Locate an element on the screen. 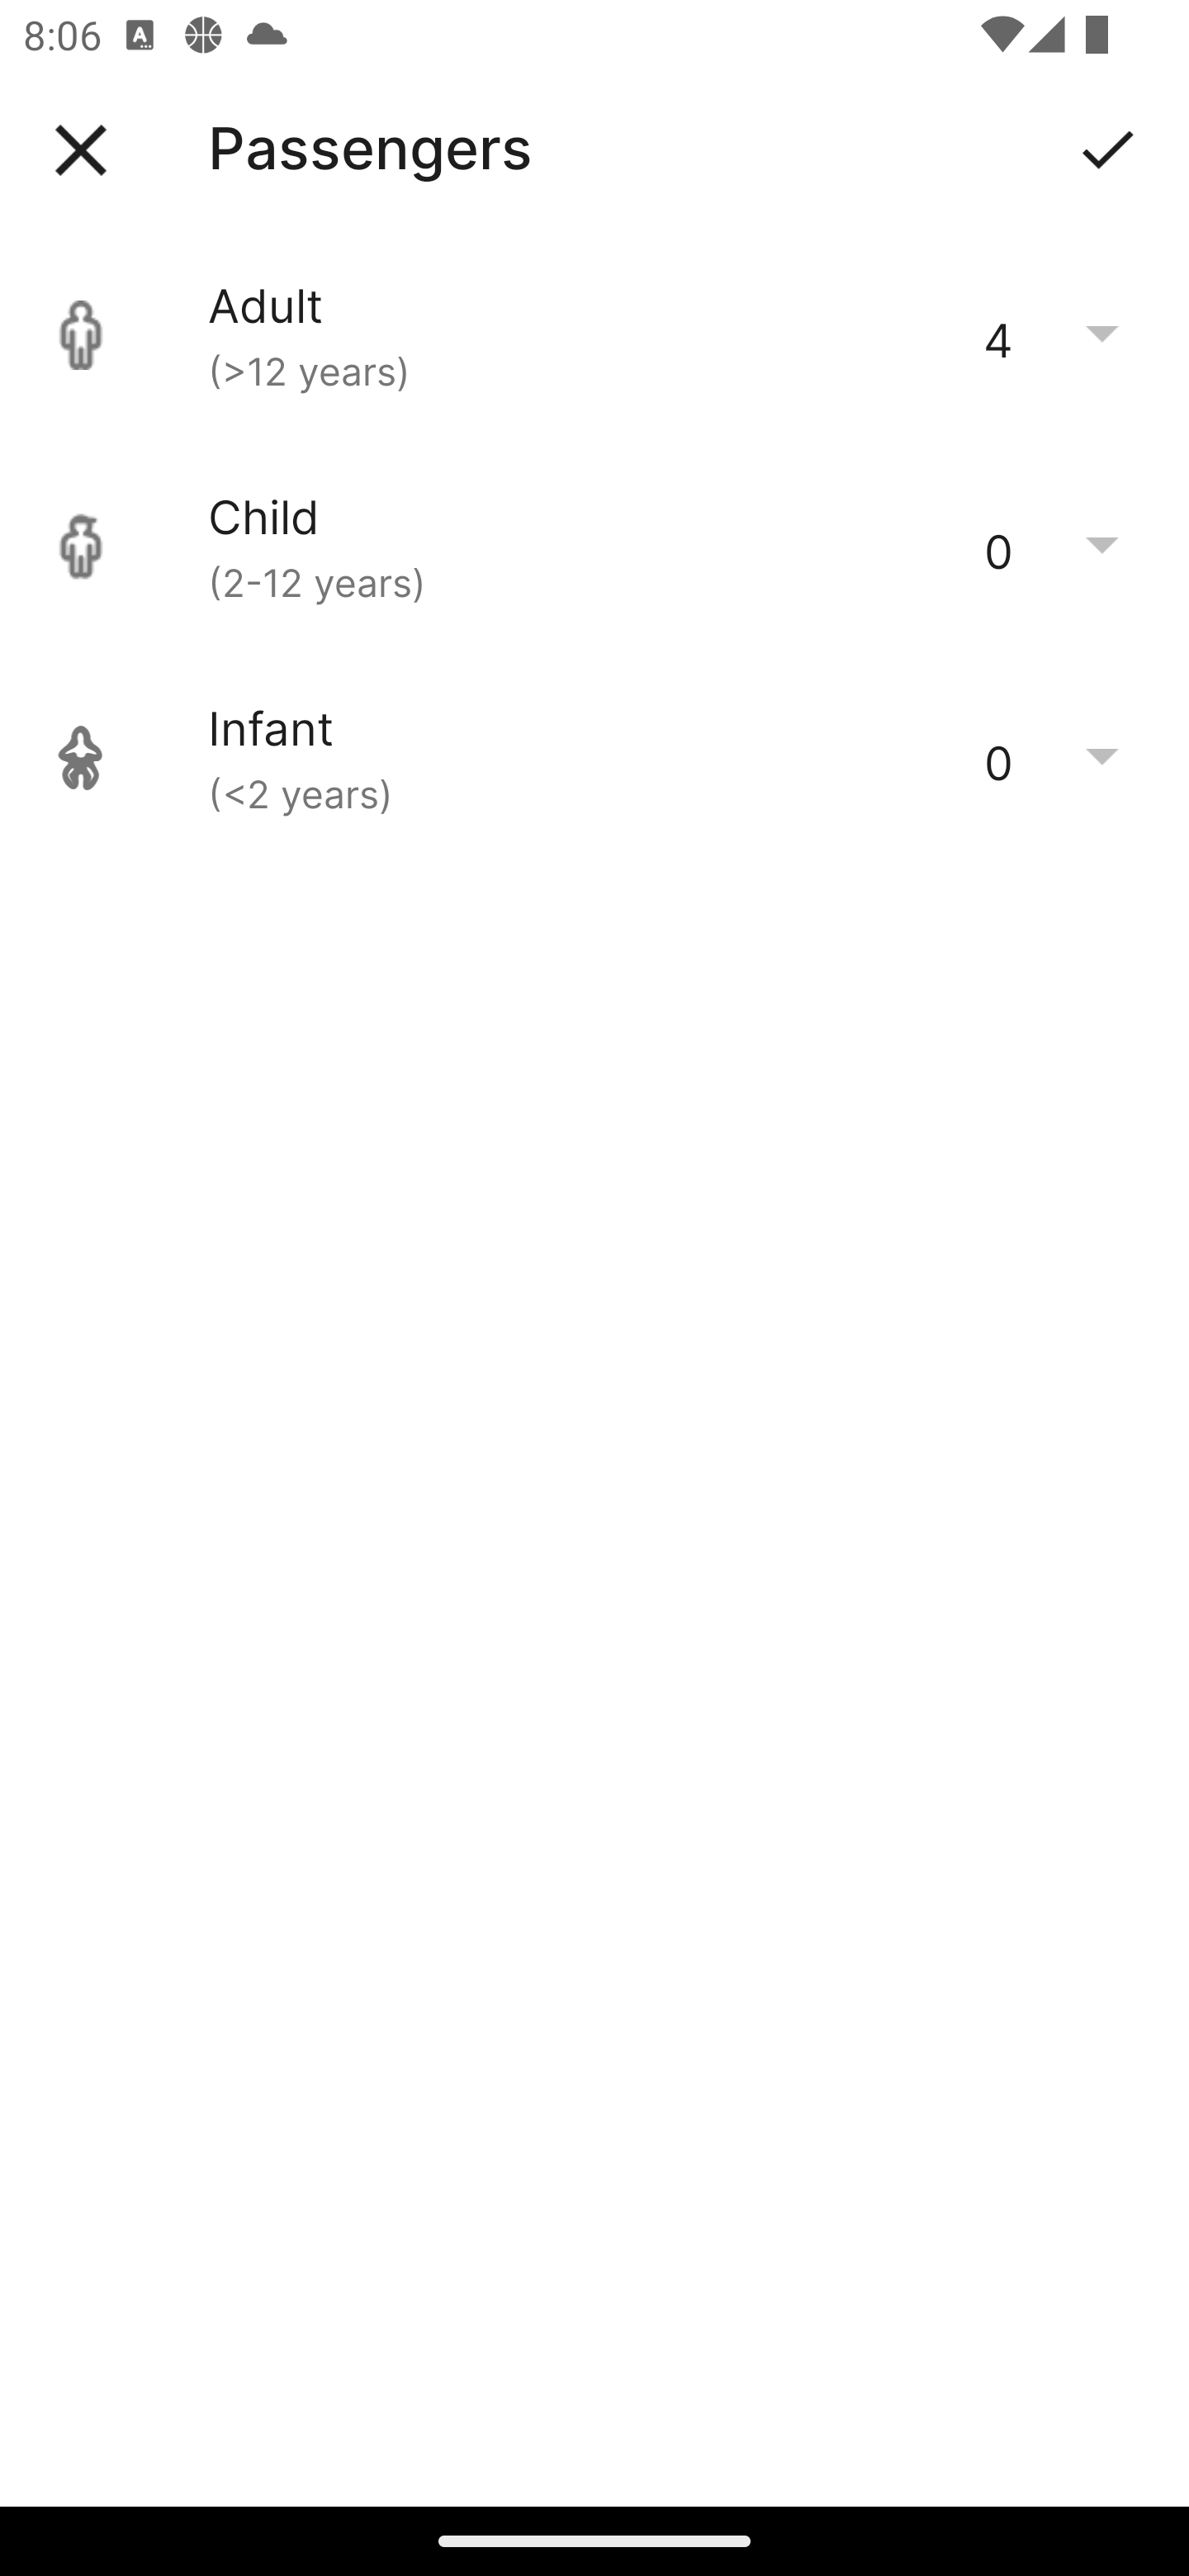 This screenshot has height=2576, width=1189. Adult (>12 years) 4 is located at coordinates (594, 335).